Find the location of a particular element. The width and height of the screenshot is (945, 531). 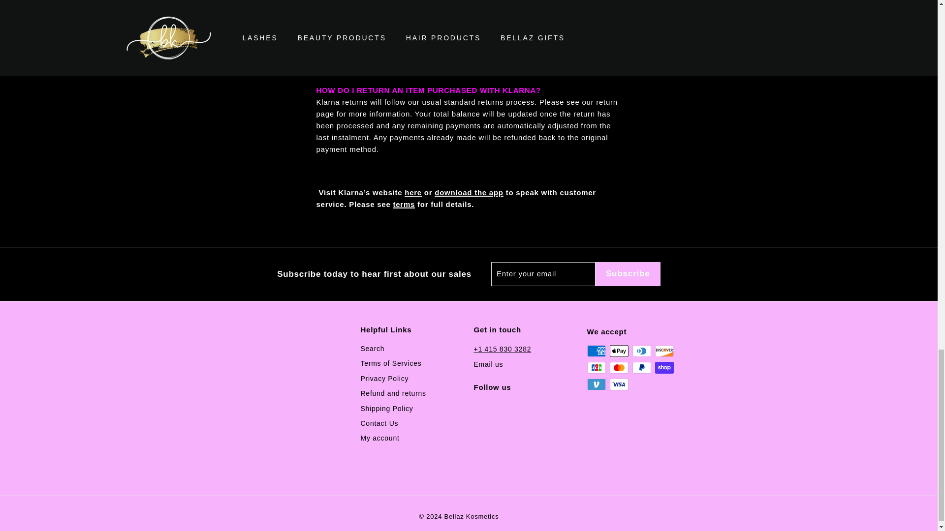

Privacy Policy is located at coordinates (384, 379).